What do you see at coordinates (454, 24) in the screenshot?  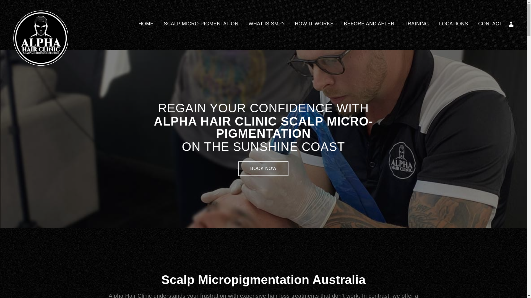 I see `LOCATIONS` at bounding box center [454, 24].